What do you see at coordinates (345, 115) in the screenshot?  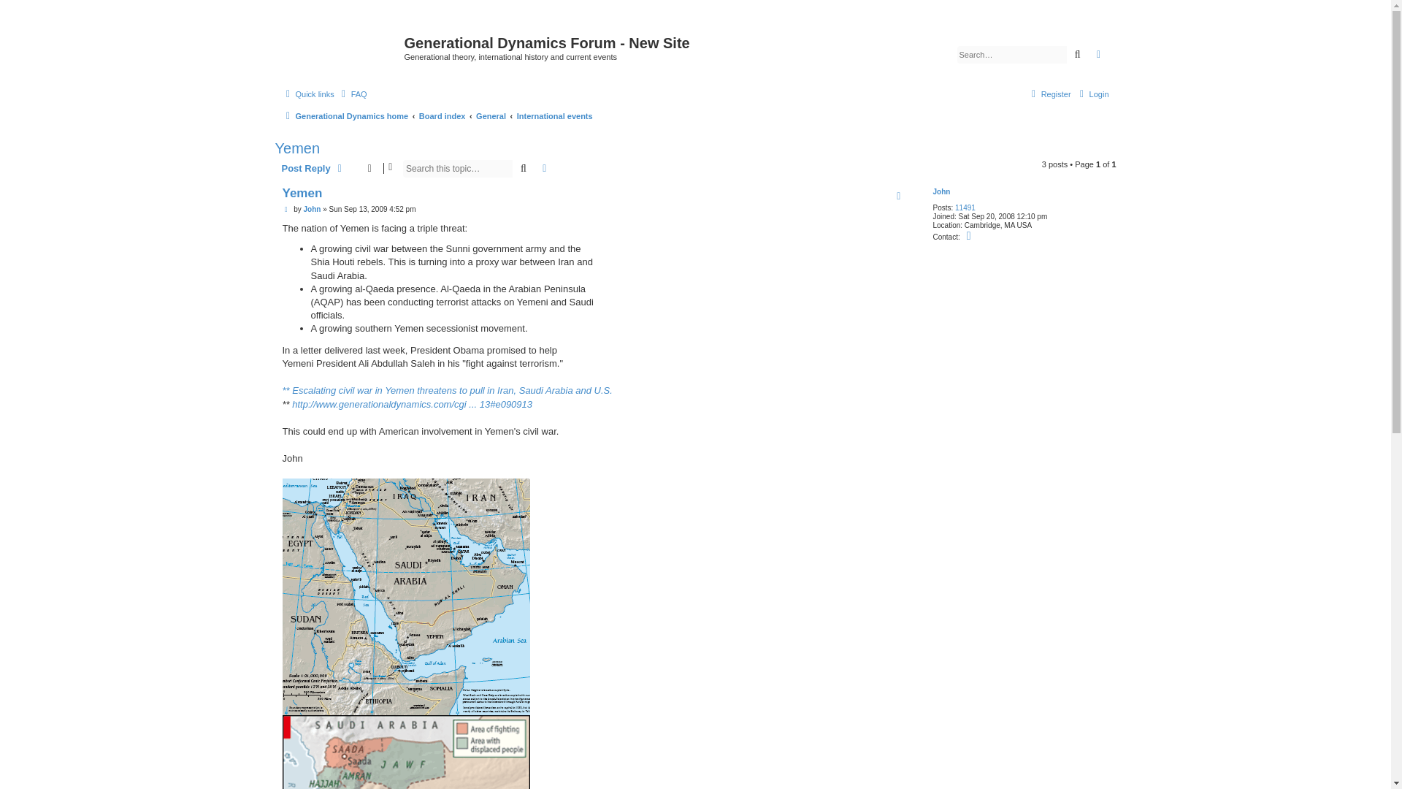 I see `Generational Dynamics home` at bounding box center [345, 115].